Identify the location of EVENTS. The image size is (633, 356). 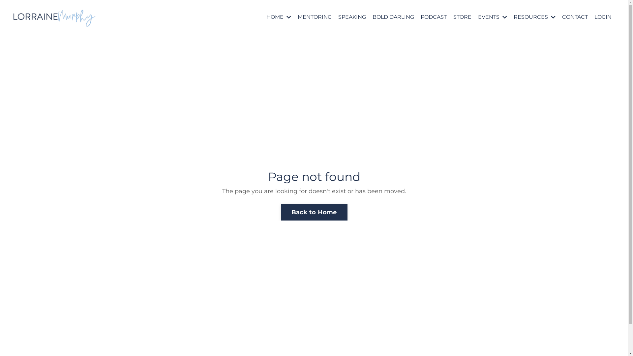
(493, 17).